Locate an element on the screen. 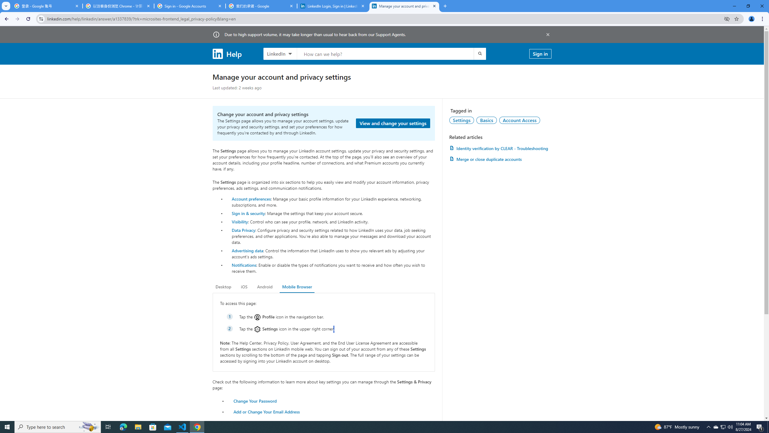  View and change your settings is located at coordinates (393, 123).